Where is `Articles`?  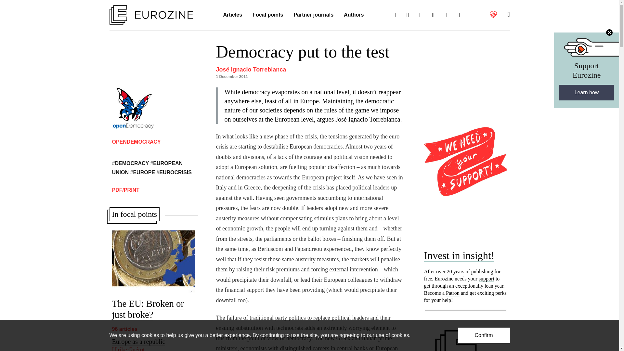
Articles is located at coordinates (232, 15).